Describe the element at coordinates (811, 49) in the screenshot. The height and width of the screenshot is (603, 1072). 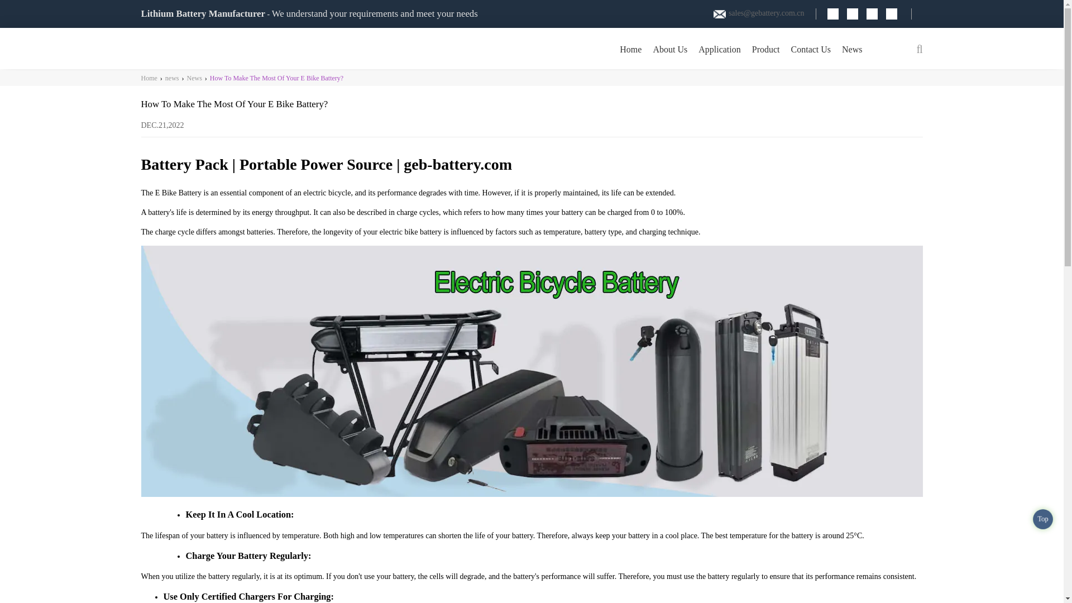
I see `Contact Us` at that location.